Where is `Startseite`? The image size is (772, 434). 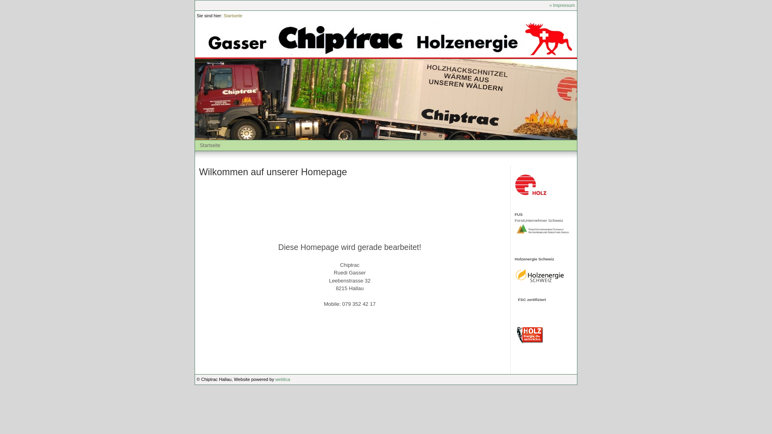
Startseite is located at coordinates (233, 16).